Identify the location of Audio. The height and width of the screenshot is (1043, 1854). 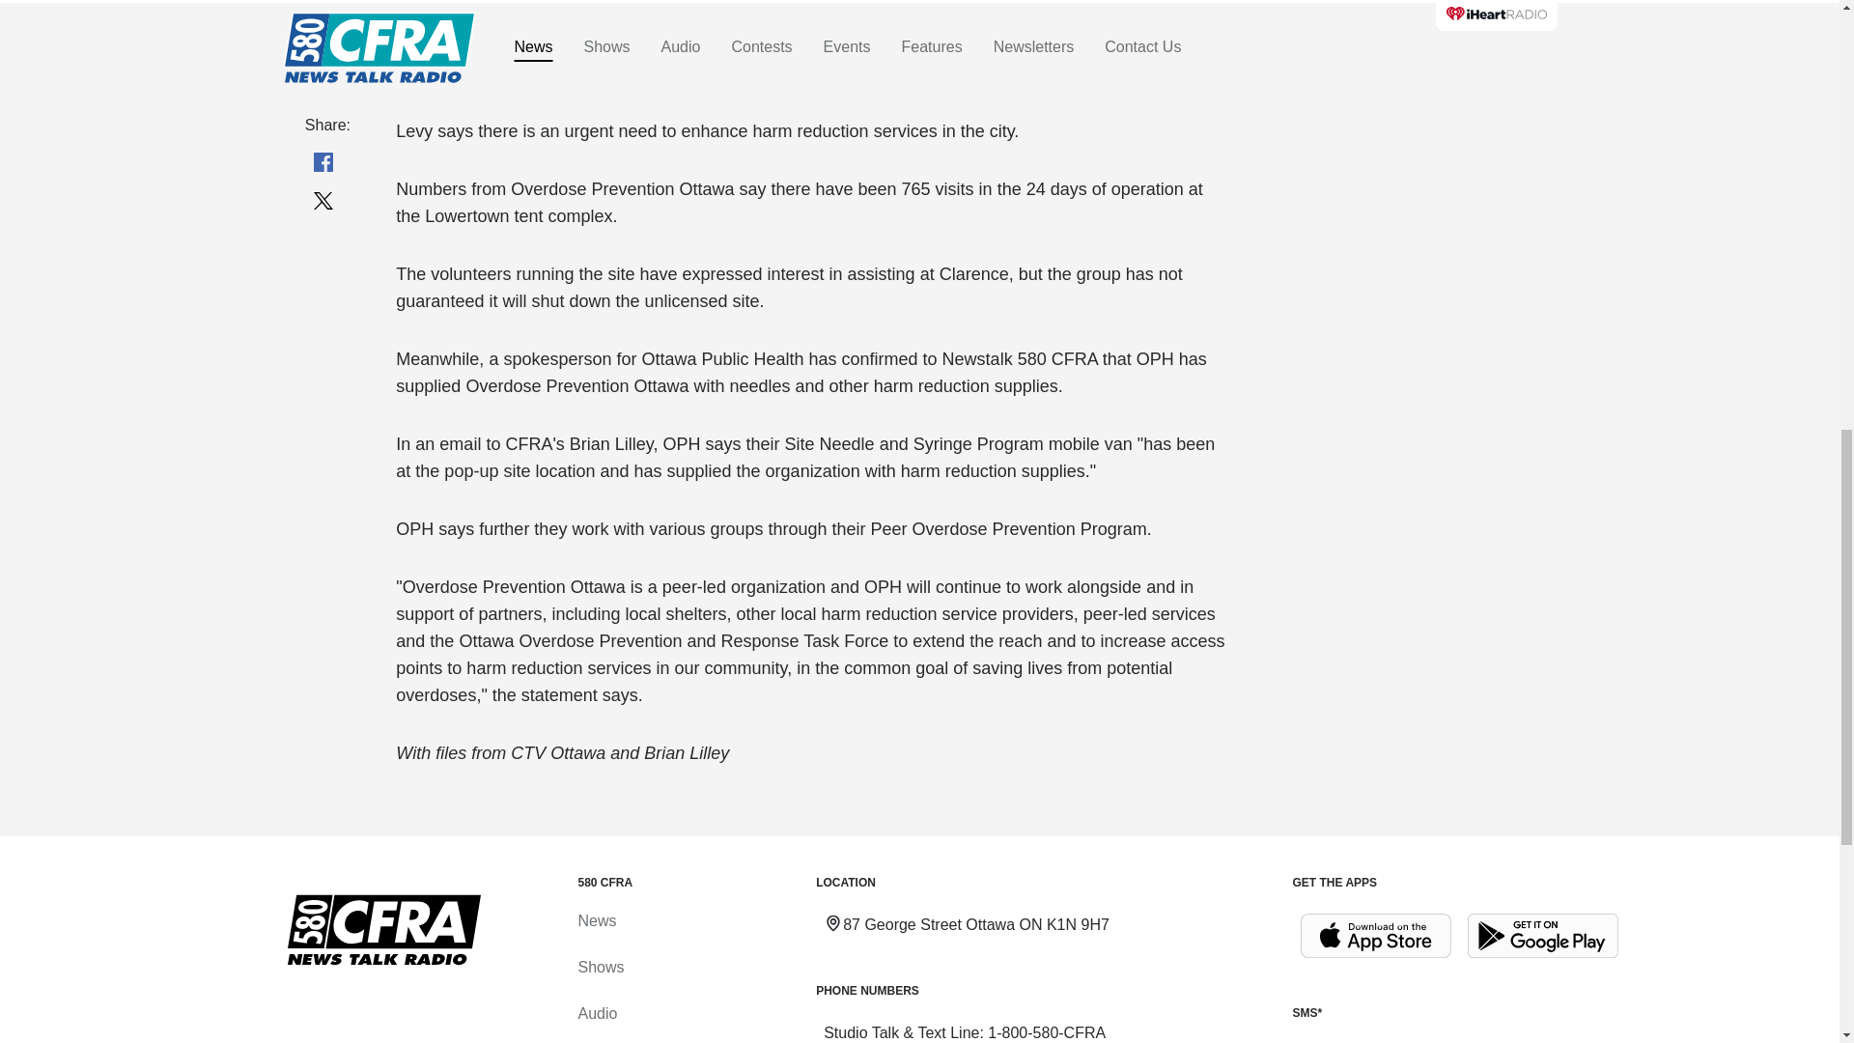
(597, 1014).